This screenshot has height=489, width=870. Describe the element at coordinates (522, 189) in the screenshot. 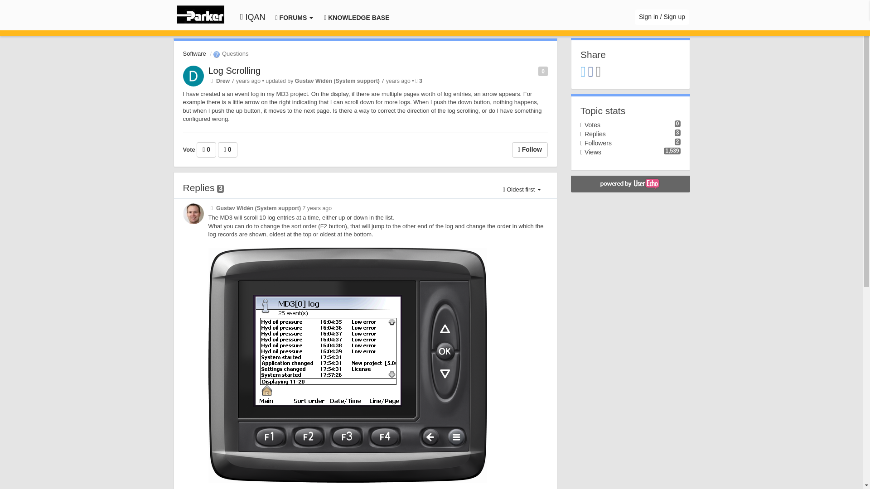

I see `Oldest first` at that location.